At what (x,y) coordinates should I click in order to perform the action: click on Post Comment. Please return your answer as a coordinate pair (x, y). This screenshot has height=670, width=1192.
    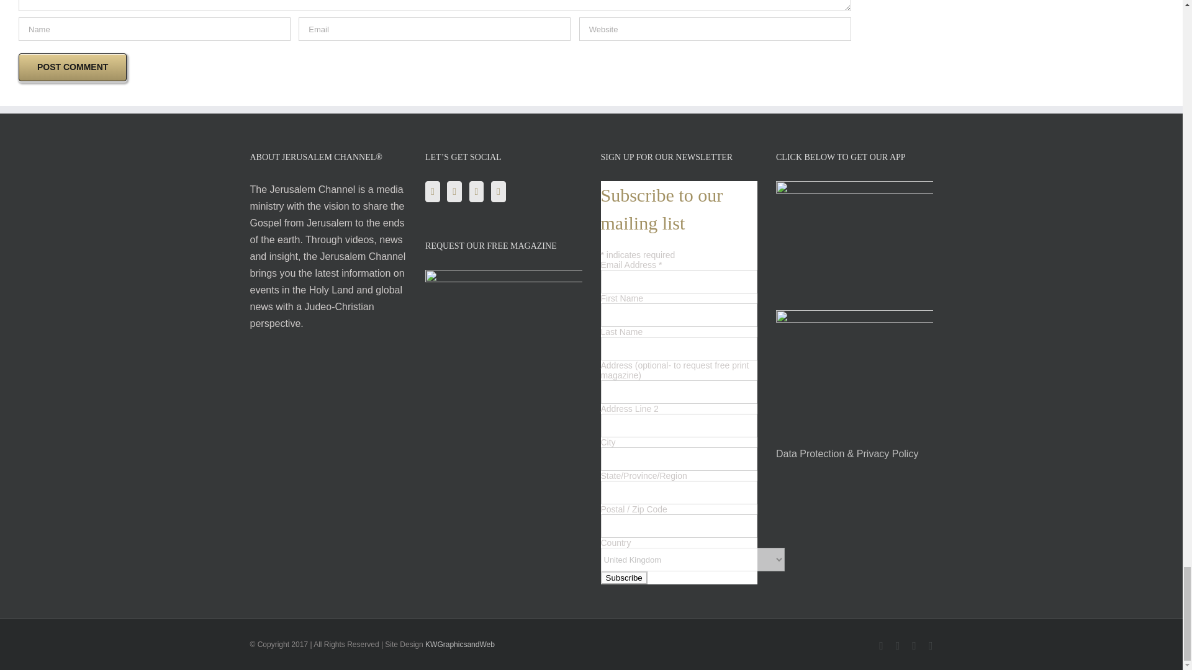
    Looking at the image, I should click on (72, 67).